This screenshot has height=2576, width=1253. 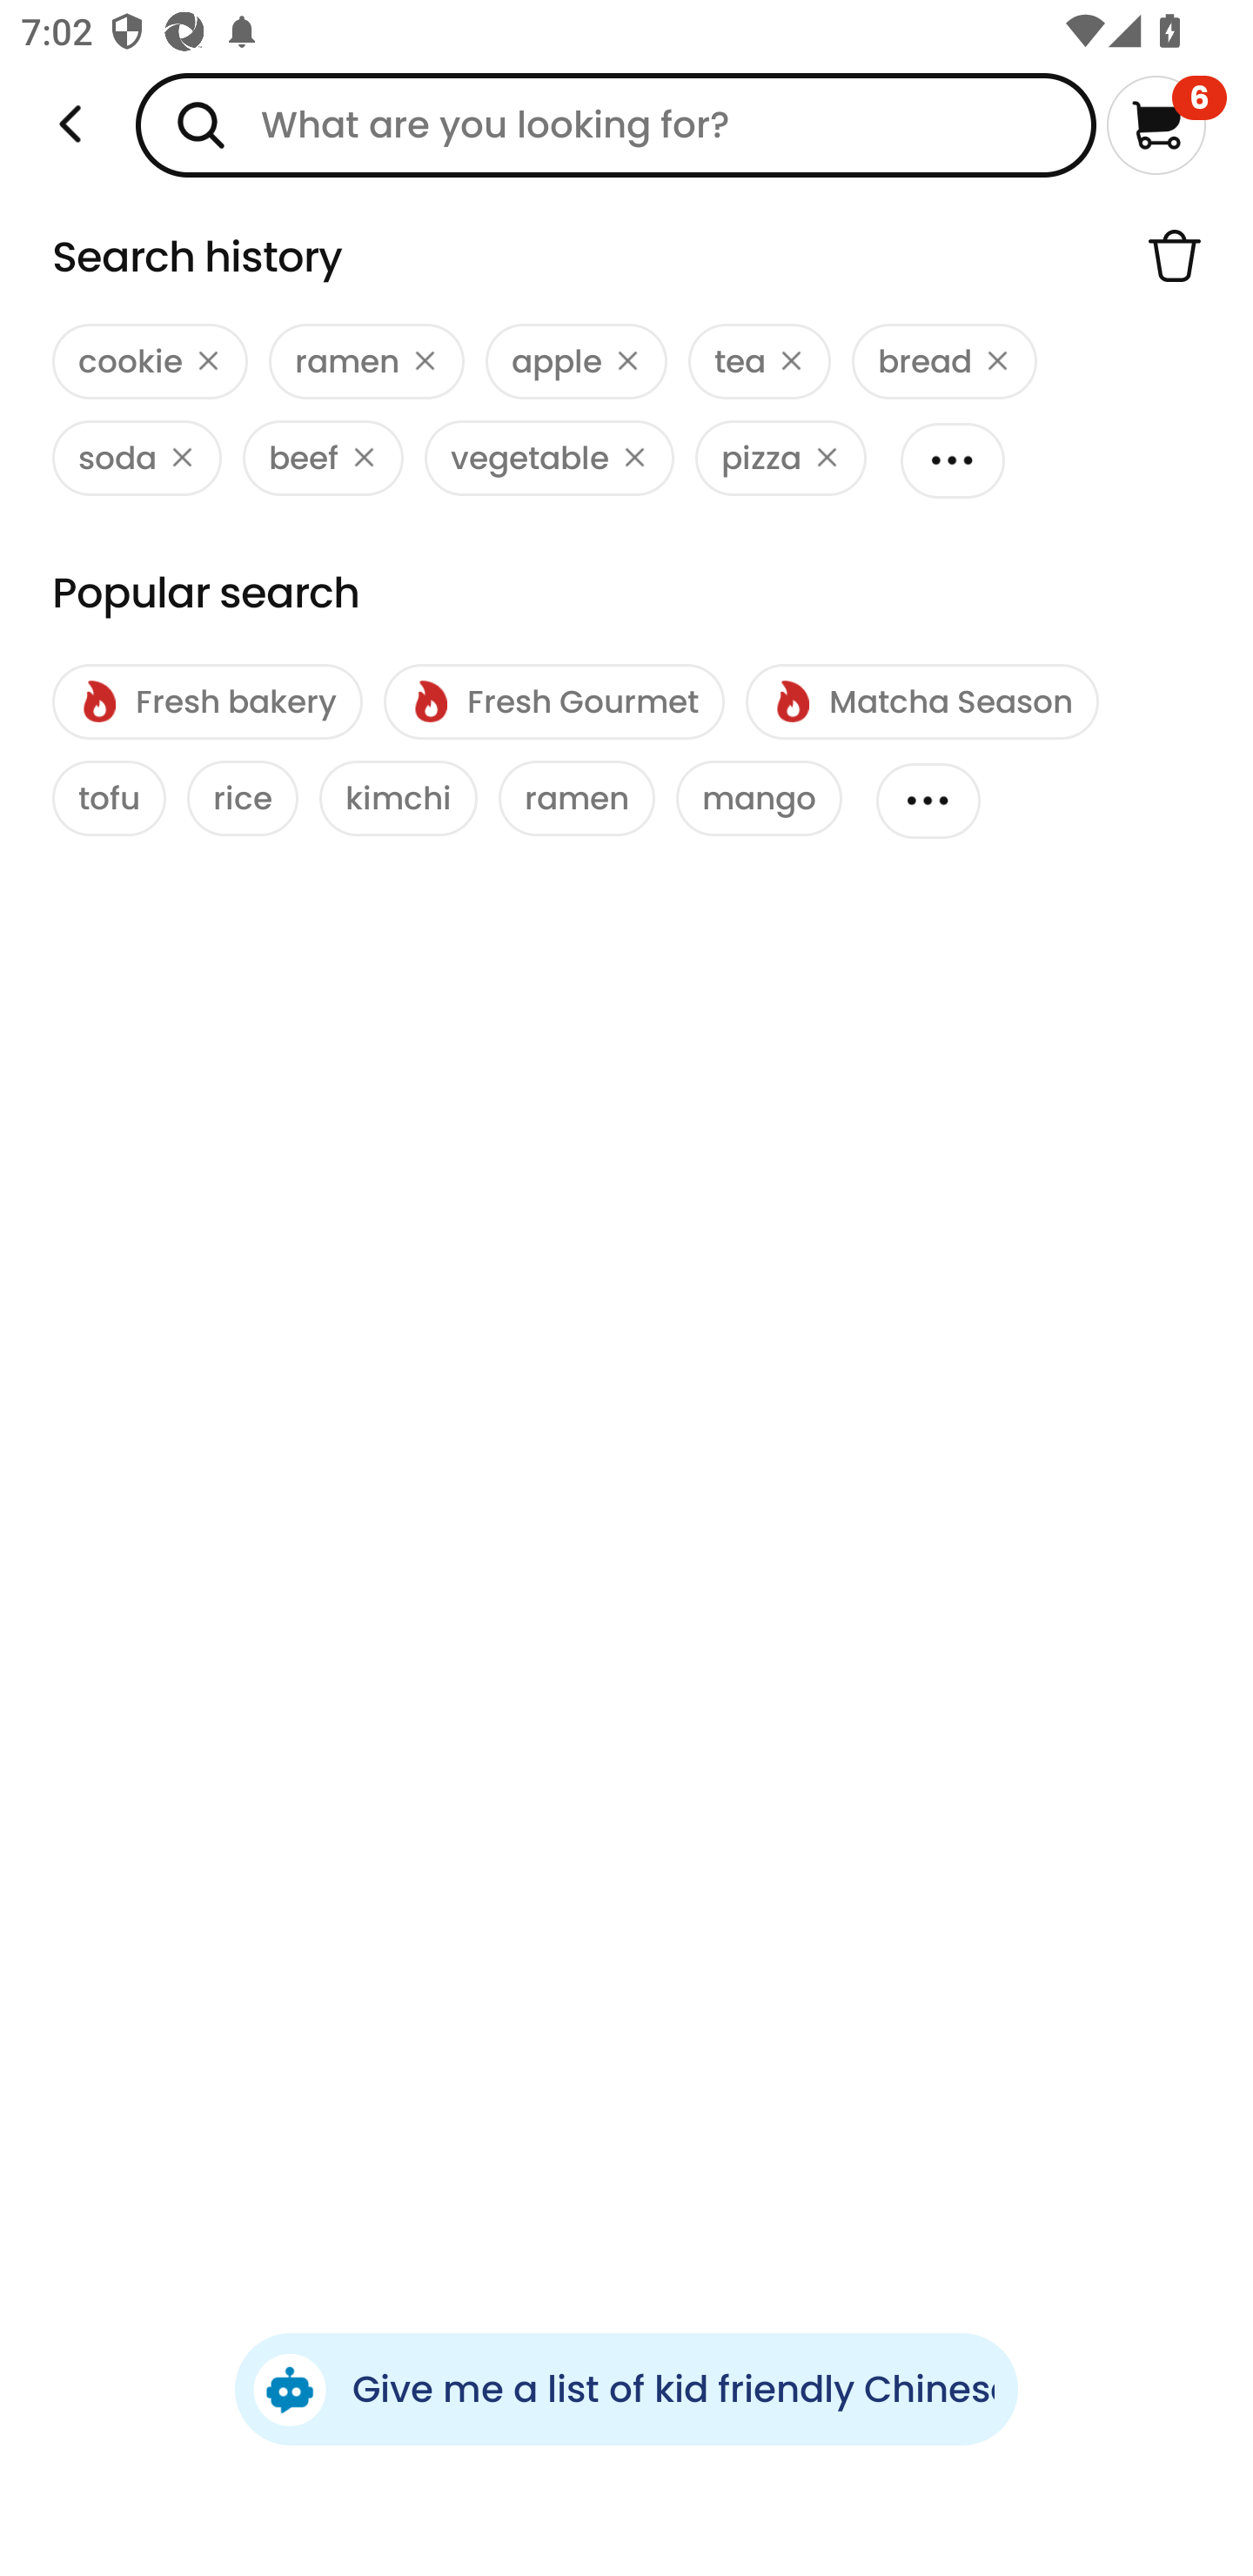 What do you see at coordinates (781, 458) in the screenshot?
I see `pizza` at bounding box center [781, 458].